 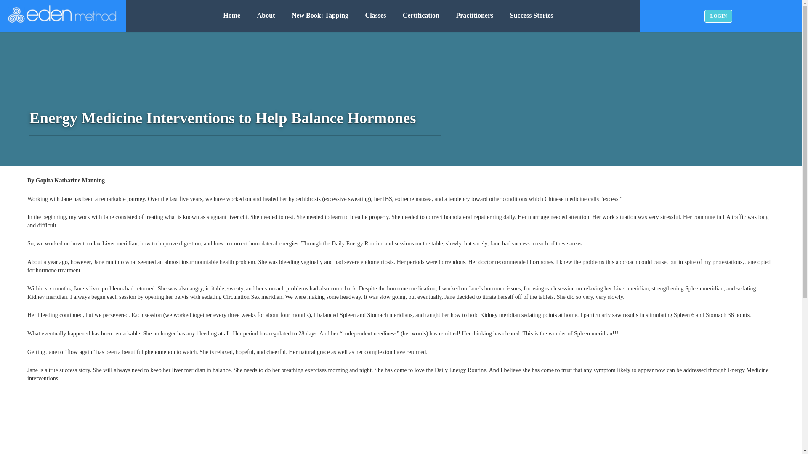 What do you see at coordinates (532, 16) in the screenshot?
I see `Success Stories` at bounding box center [532, 16].